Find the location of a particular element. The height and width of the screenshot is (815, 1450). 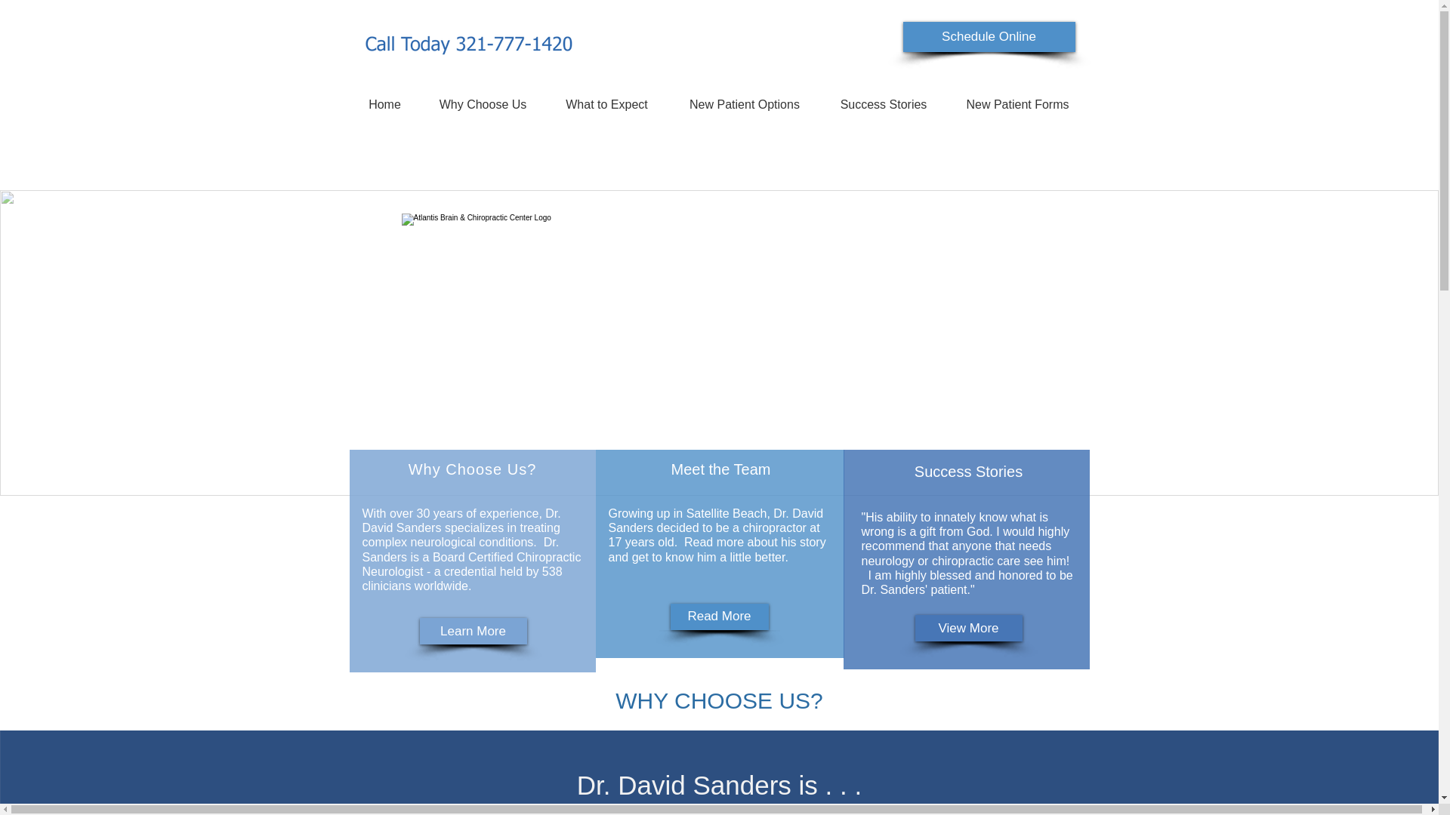

What to Expect is located at coordinates (606, 104).